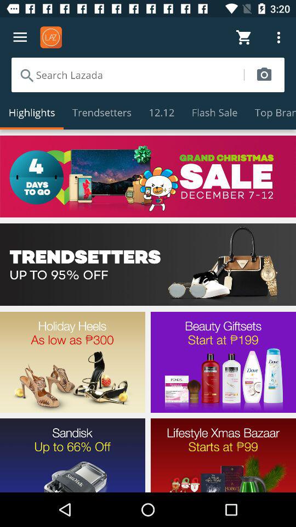  What do you see at coordinates (264, 75) in the screenshot?
I see `access camera` at bounding box center [264, 75].